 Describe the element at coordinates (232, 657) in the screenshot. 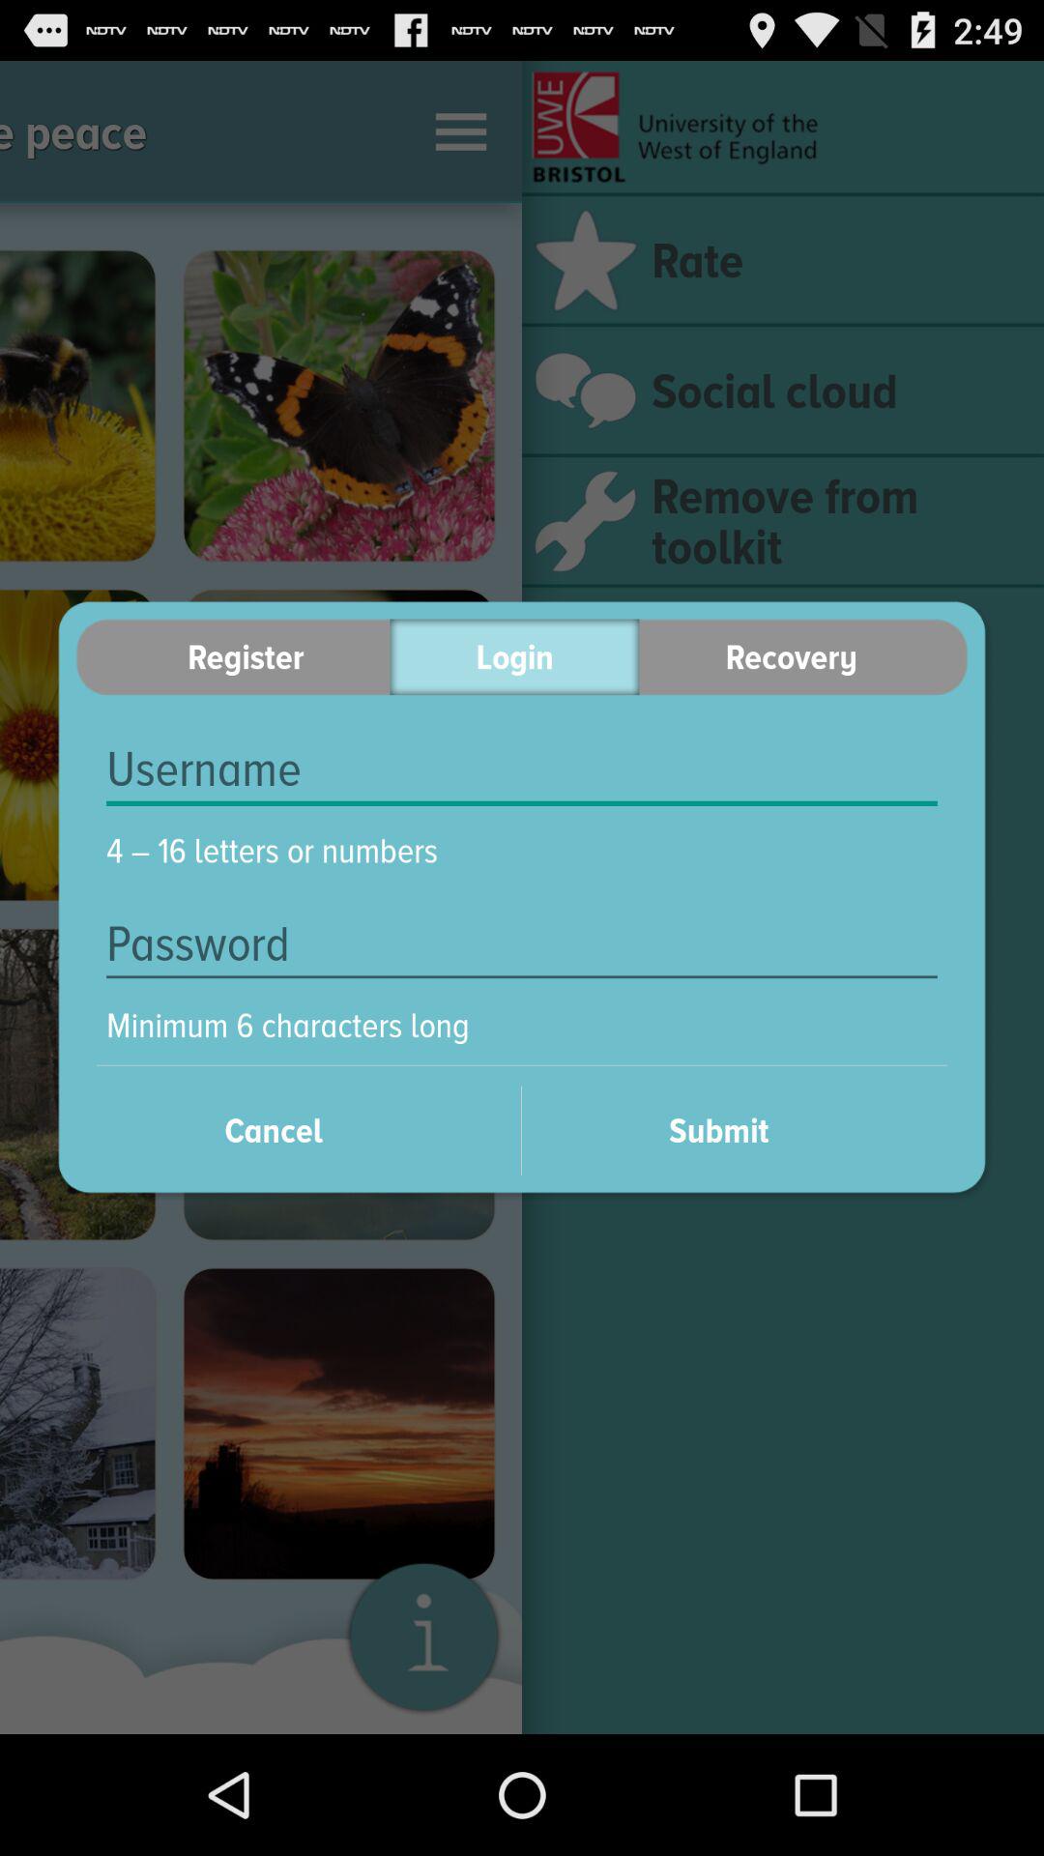

I see `open item to the left of login` at that location.